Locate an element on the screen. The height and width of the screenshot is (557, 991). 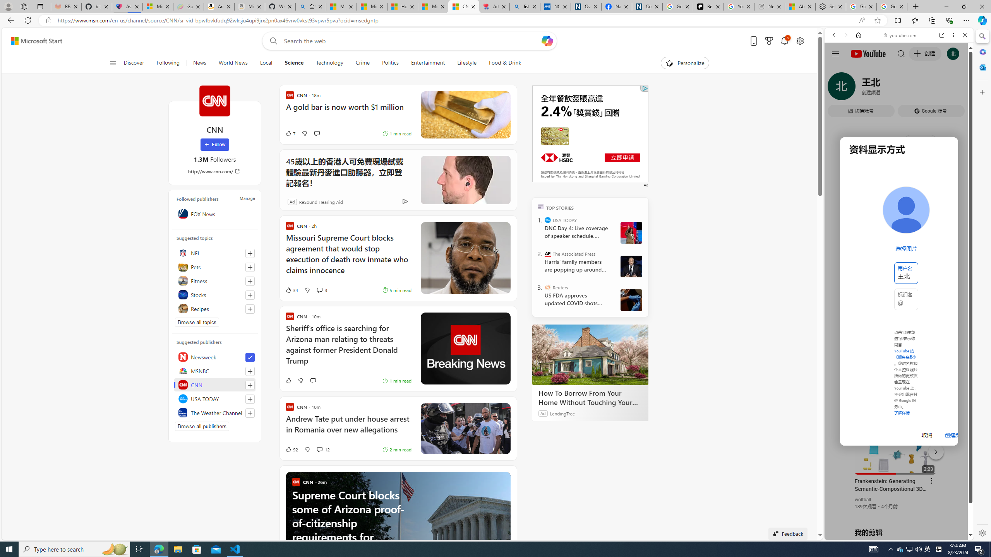
Unfollow this source is located at coordinates (250, 357).